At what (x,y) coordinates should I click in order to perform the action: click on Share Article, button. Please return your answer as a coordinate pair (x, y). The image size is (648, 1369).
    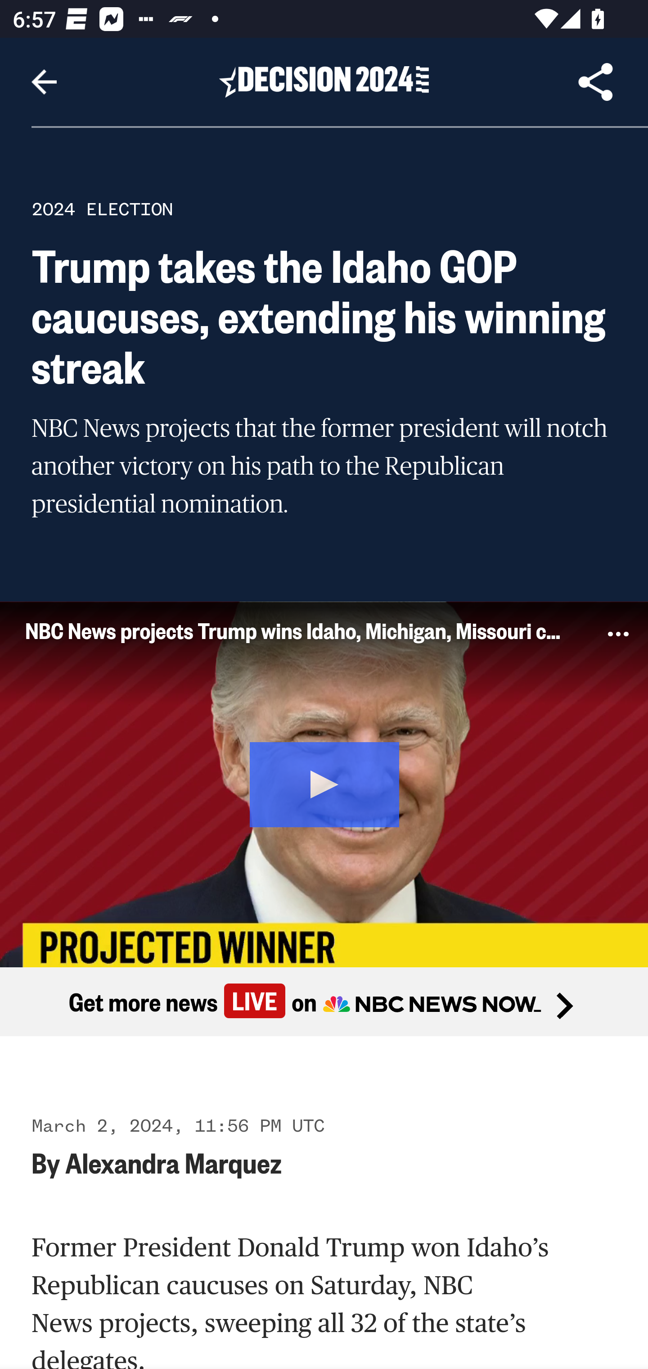
    Looking at the image, I should click on (596, 82).